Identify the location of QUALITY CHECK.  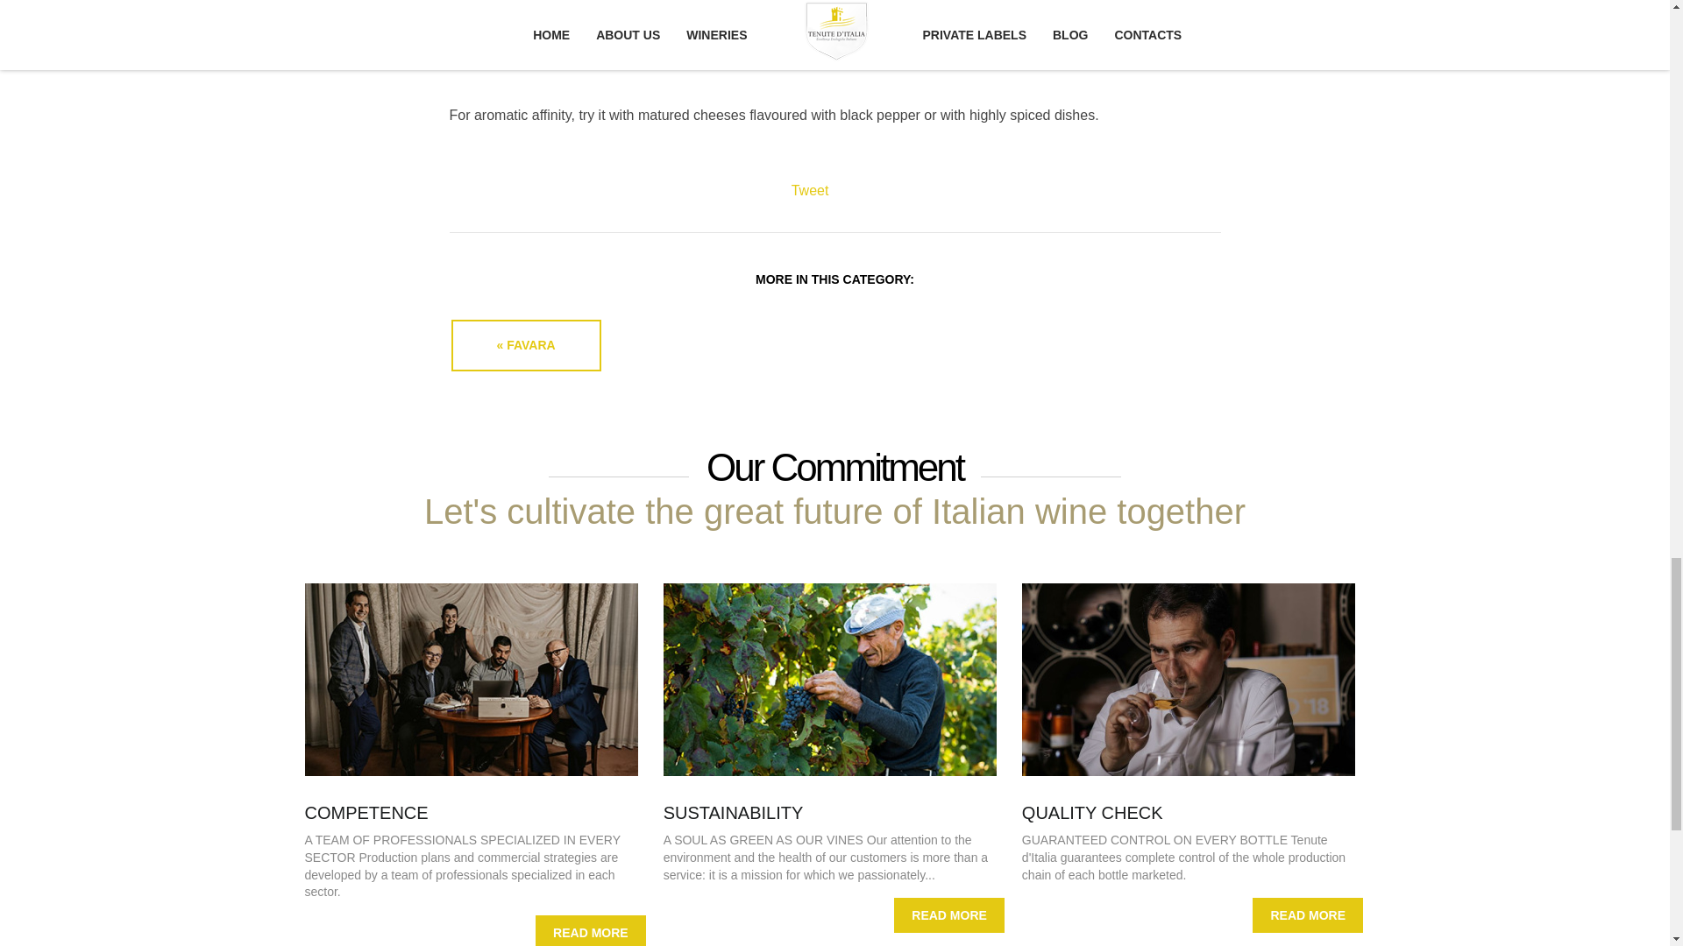
(1092, 812).